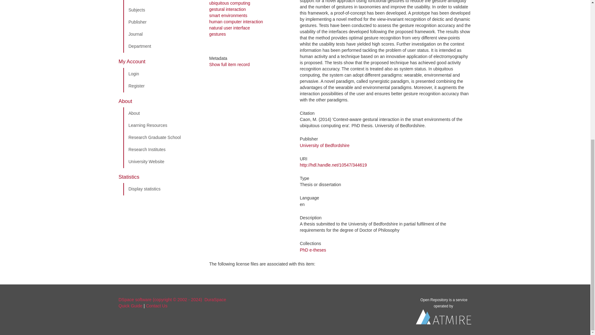  Describe the element at coordinates (161, 46) in the screenshot. I see `Department` at that location.